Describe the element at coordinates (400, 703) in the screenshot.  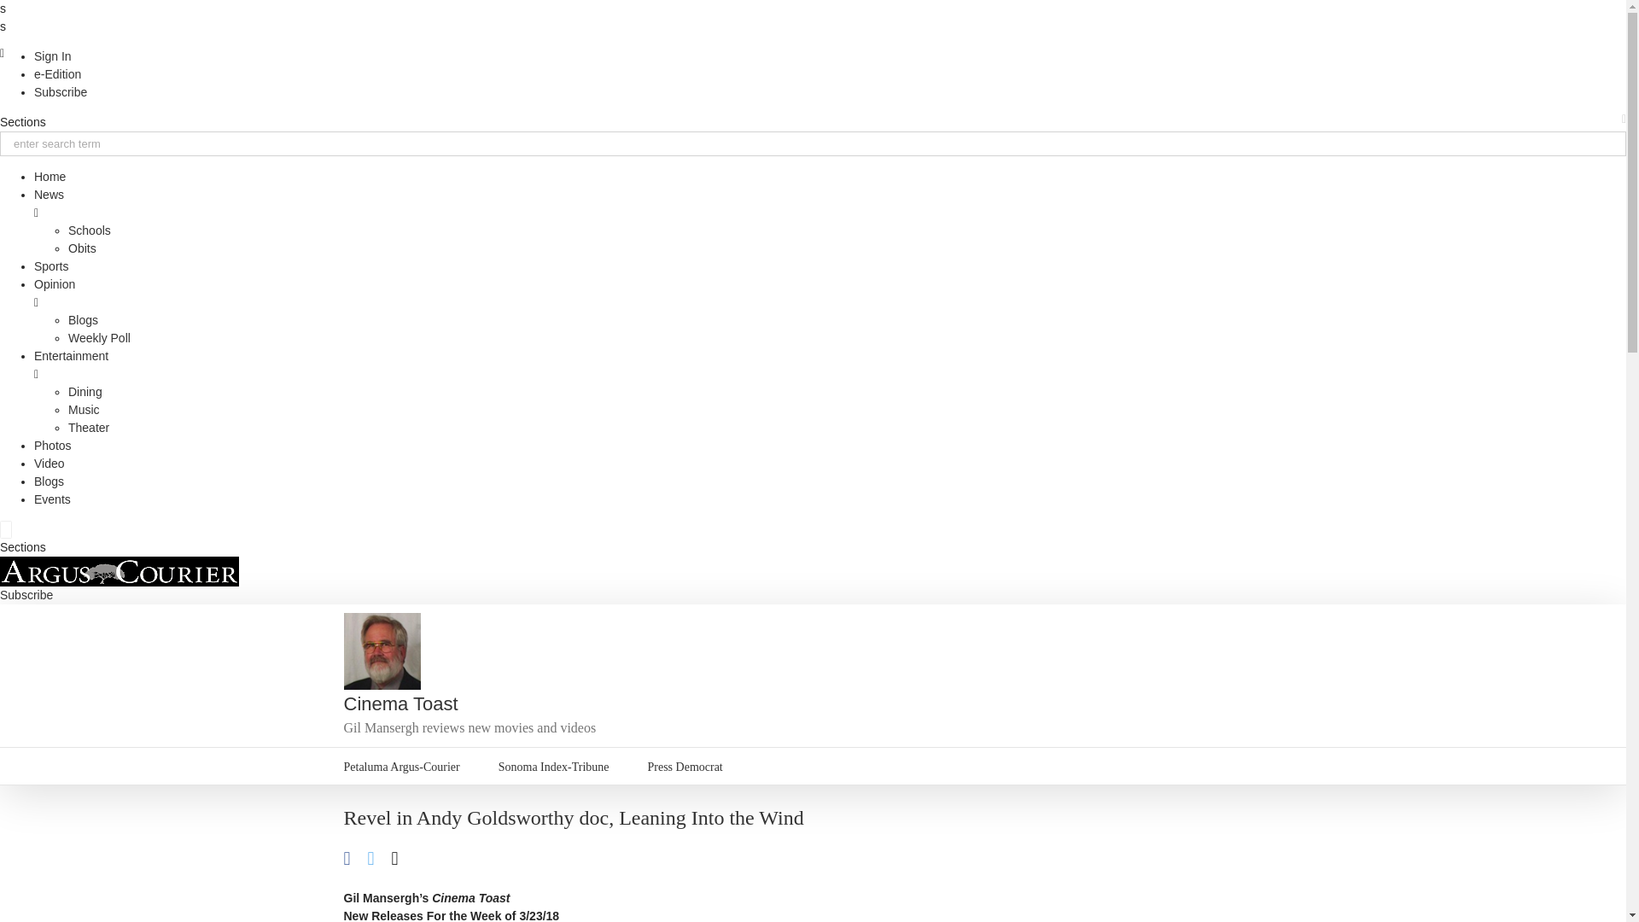
I see `Cinema Toast` at that location.